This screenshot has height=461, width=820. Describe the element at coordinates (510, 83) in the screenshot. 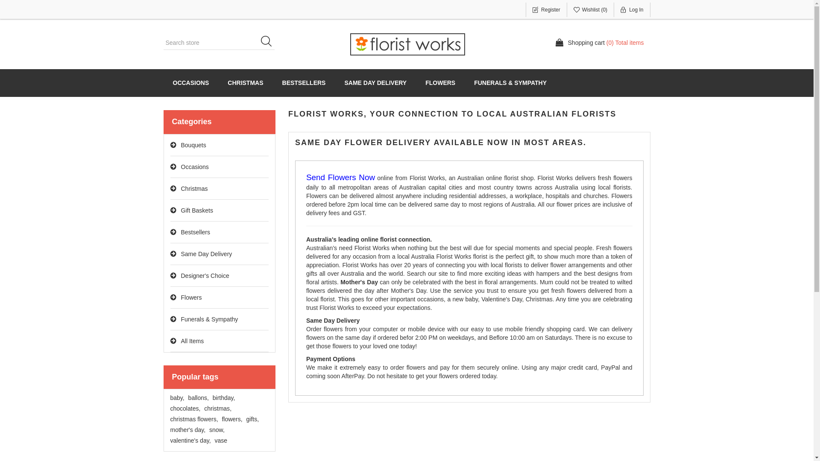

I see `FUNERALS & SYMPATHY` at that location.